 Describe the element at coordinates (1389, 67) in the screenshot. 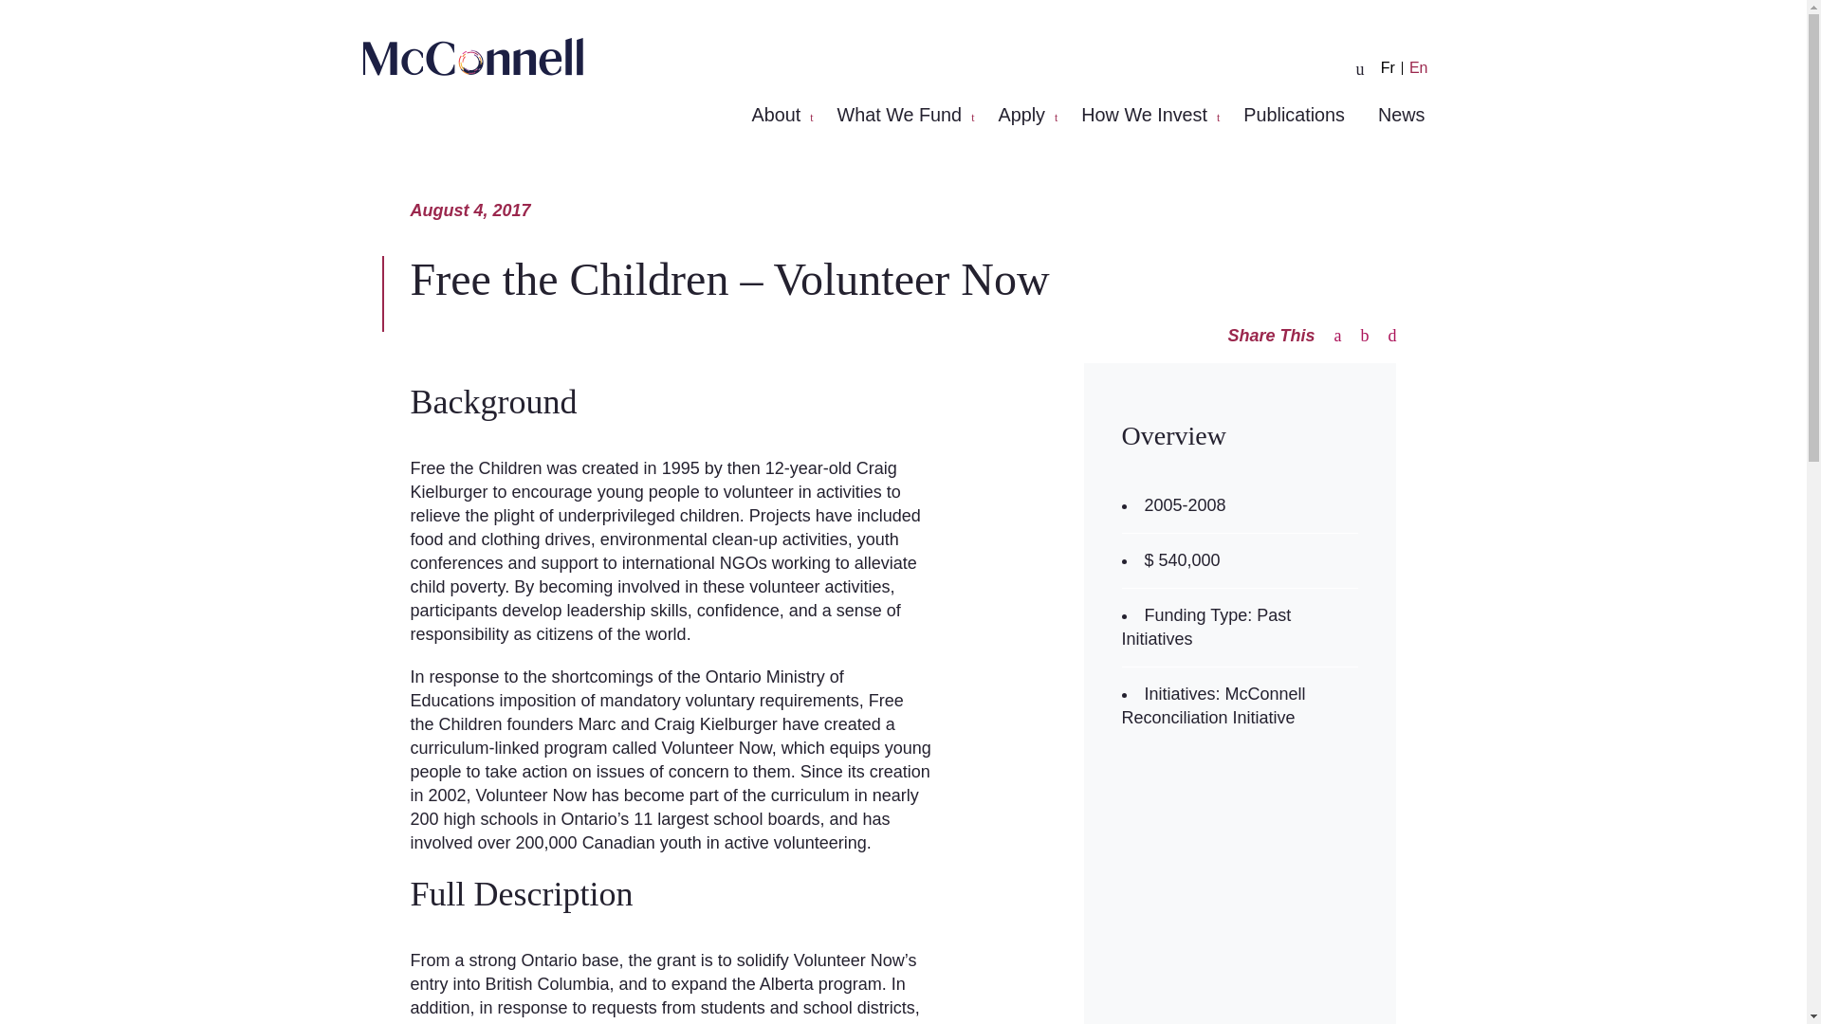

I see `Fr` at that location.